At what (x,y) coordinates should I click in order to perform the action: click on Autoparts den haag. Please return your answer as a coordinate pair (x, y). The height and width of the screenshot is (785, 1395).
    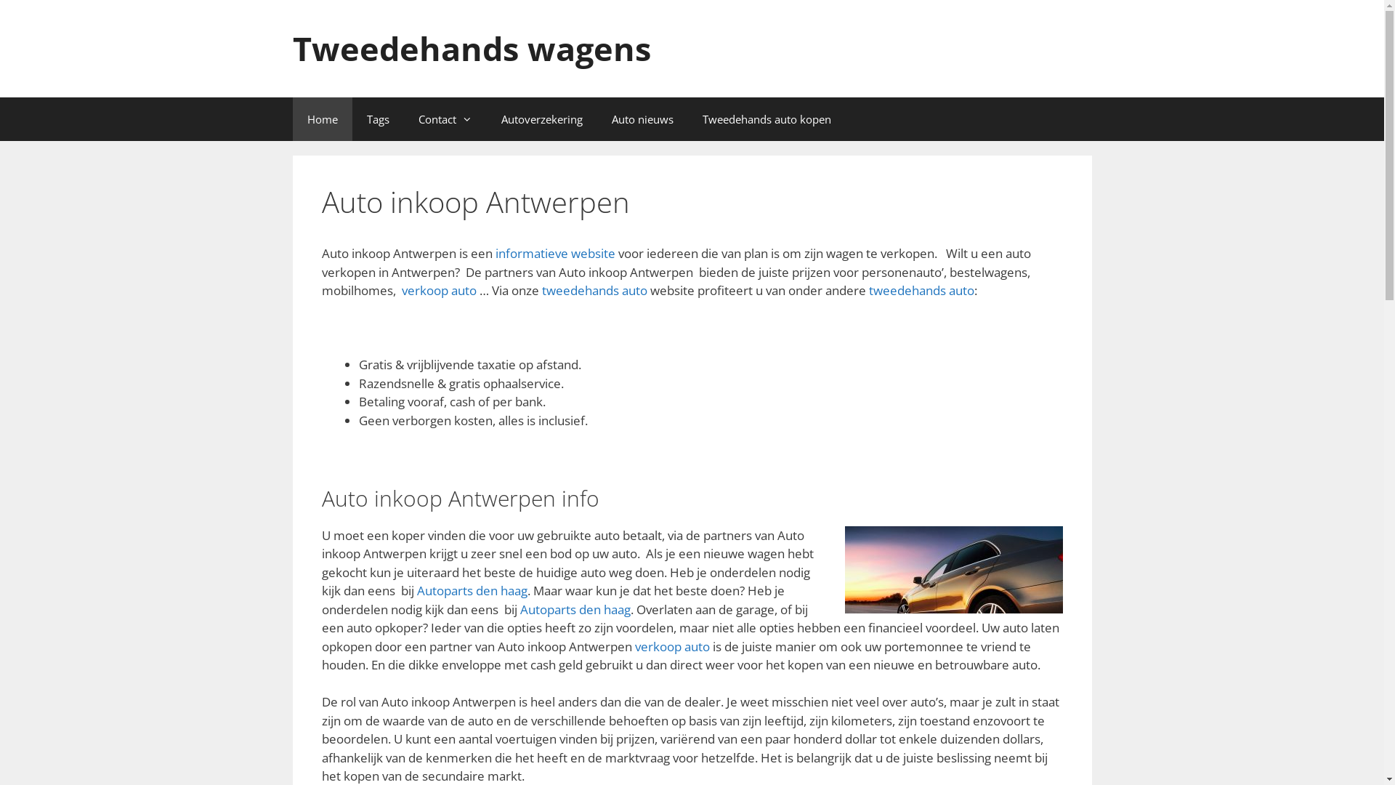
    Looking at the image, I should click on (472, 590).